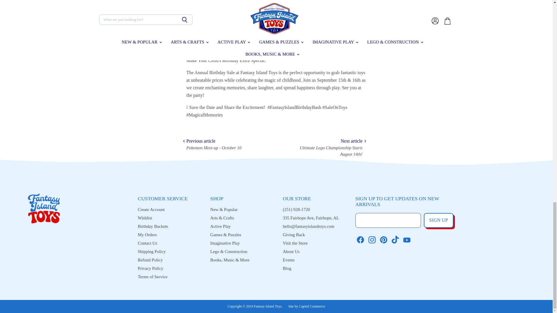 This screenshot has height=313, width=557. What do you see at coordinates (371, 239) in the screenshot?
I see `Instagram` at bounding box center [371, 239].